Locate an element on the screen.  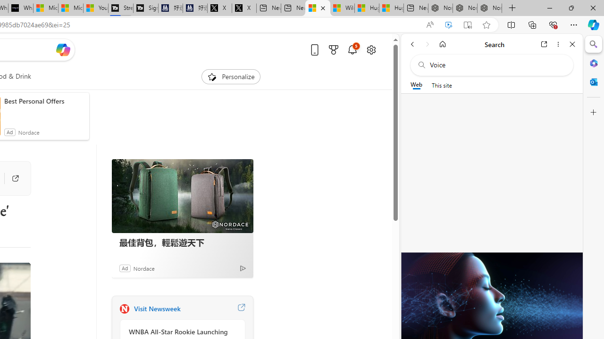
Outlook is located at coordinates (594, 82).